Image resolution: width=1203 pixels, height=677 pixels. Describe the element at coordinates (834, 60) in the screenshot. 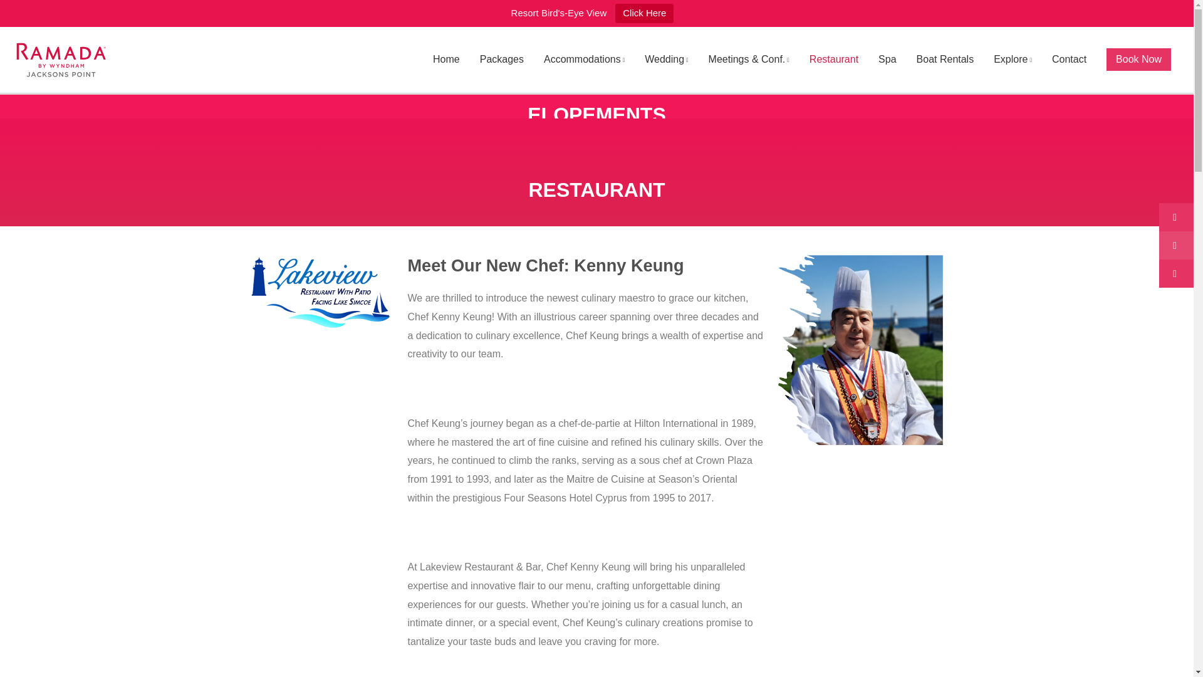

I see `Restaurant` at that location.